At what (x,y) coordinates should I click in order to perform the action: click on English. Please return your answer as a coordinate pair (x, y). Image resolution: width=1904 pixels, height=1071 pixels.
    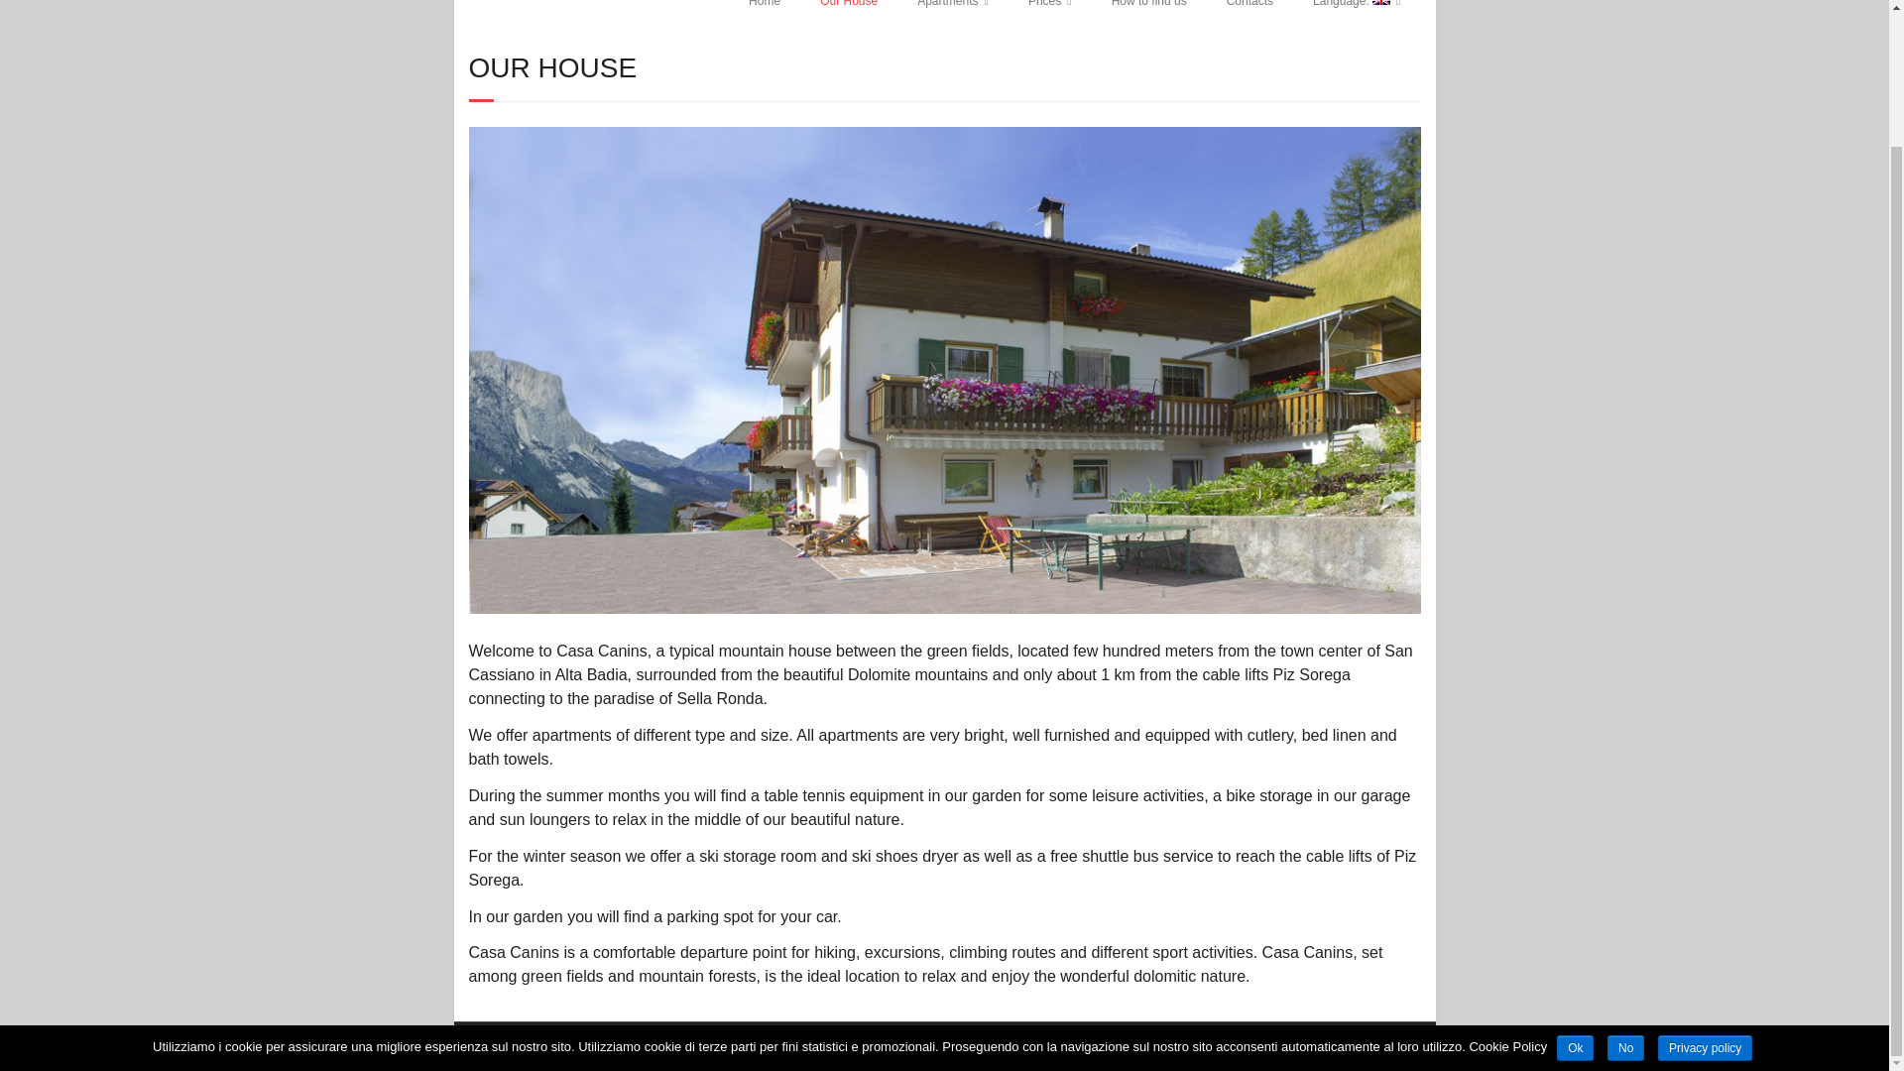
    Looking at the image, I should click on (1357, 17).